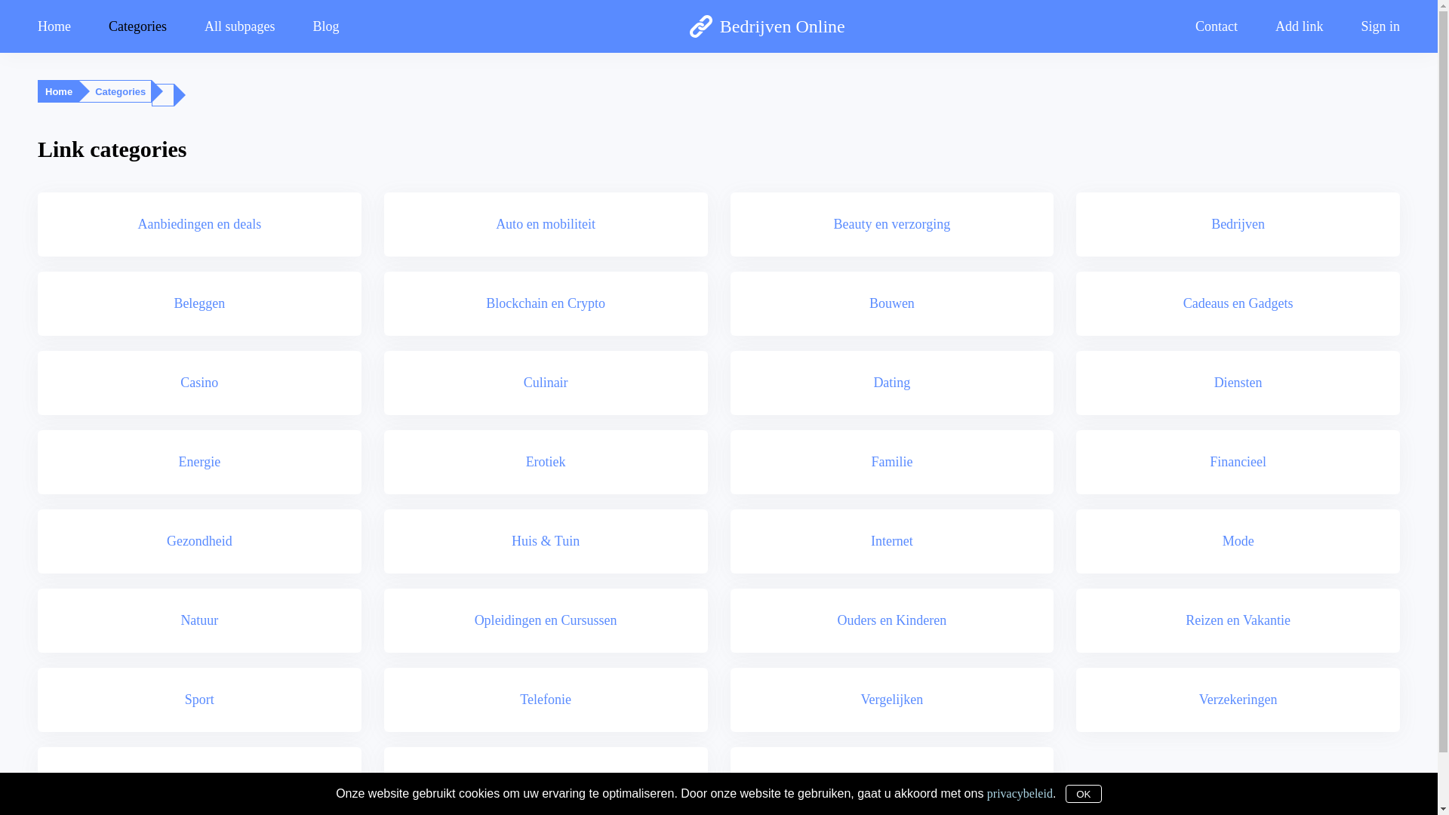 This screenshot has height=815, width=1449. What do you see at coordinates (892, 303) in the screenshot?
I see `Bouwen` at bounding box center [892, 303].